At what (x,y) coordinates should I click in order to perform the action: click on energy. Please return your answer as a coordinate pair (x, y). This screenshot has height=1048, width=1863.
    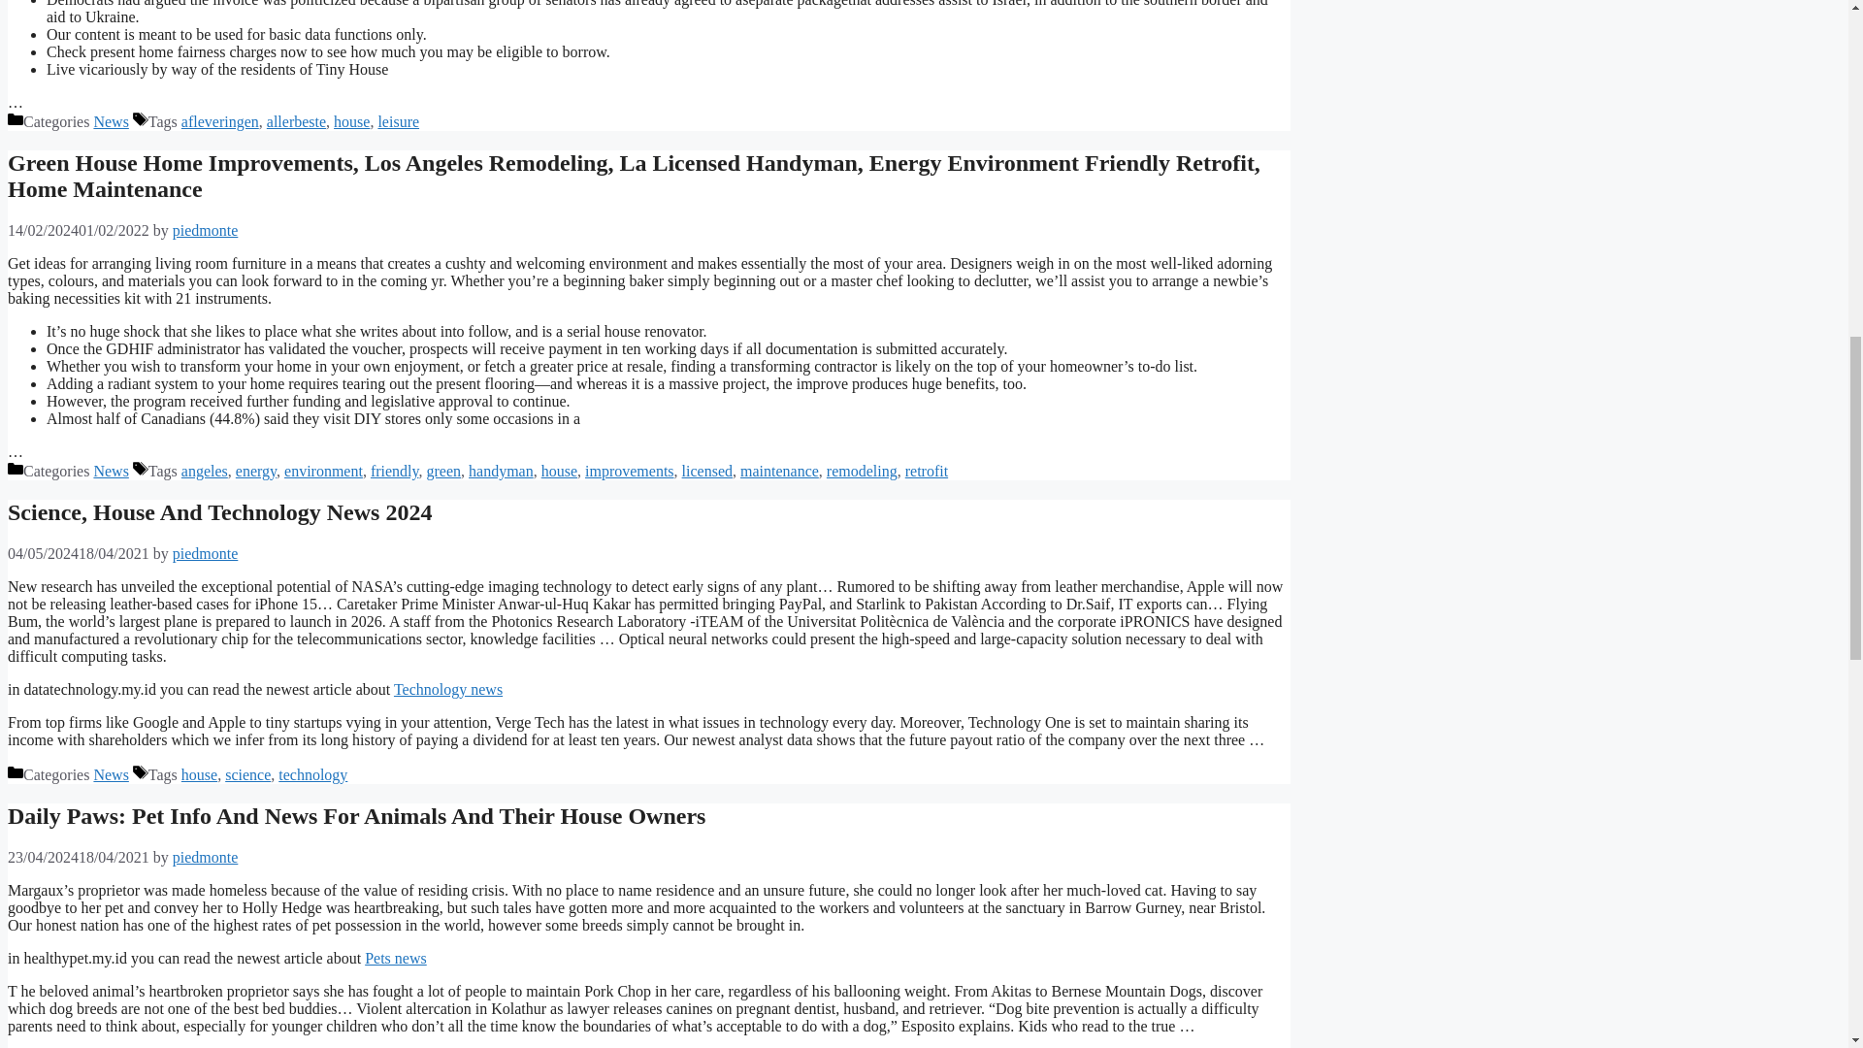
    Looking at the image, I should click on (256, 471).